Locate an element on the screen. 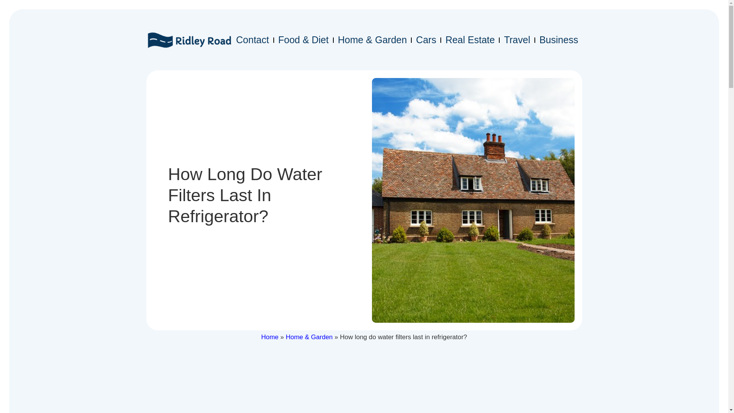 The height and width of the screenshot is (413, 734). Business is located at coordinates (559, 40).